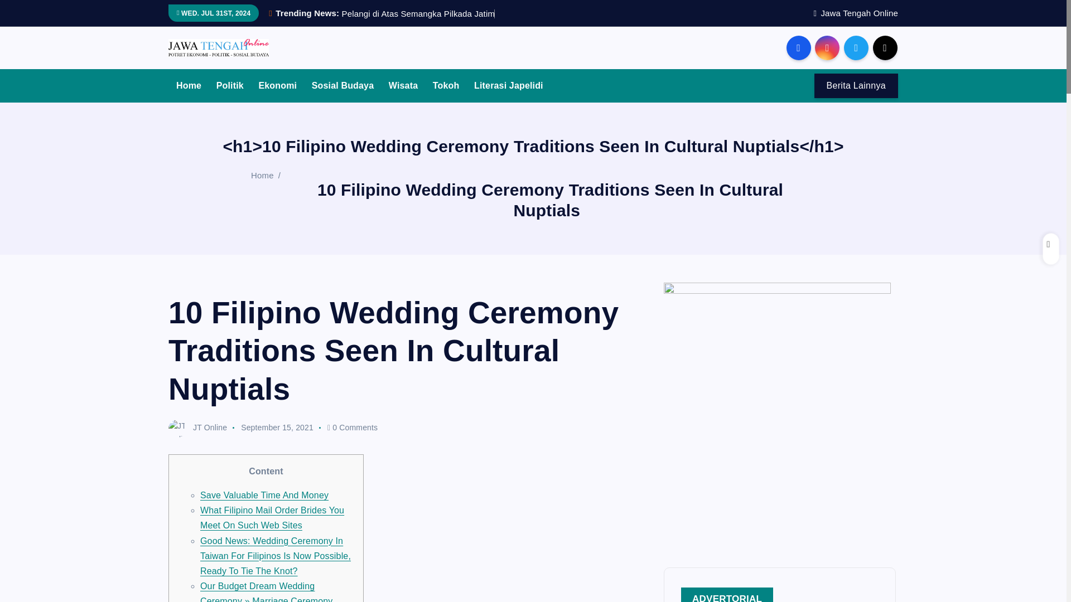 The height and width of the screenshot is (602, 1071). I want to click on Home, so click(262, 175).